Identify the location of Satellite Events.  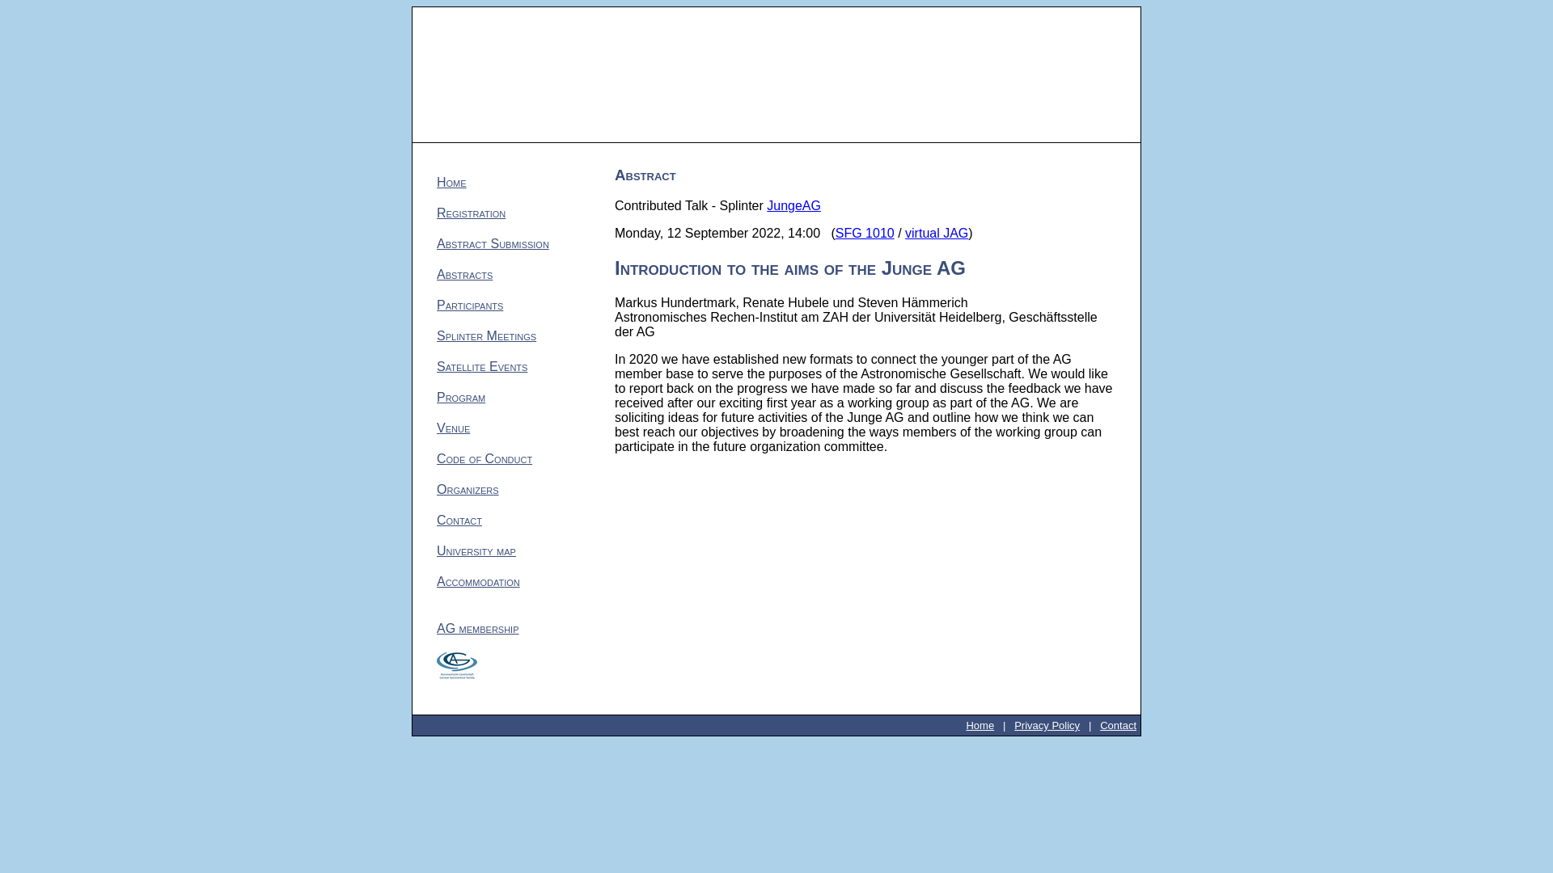
(482, 366).